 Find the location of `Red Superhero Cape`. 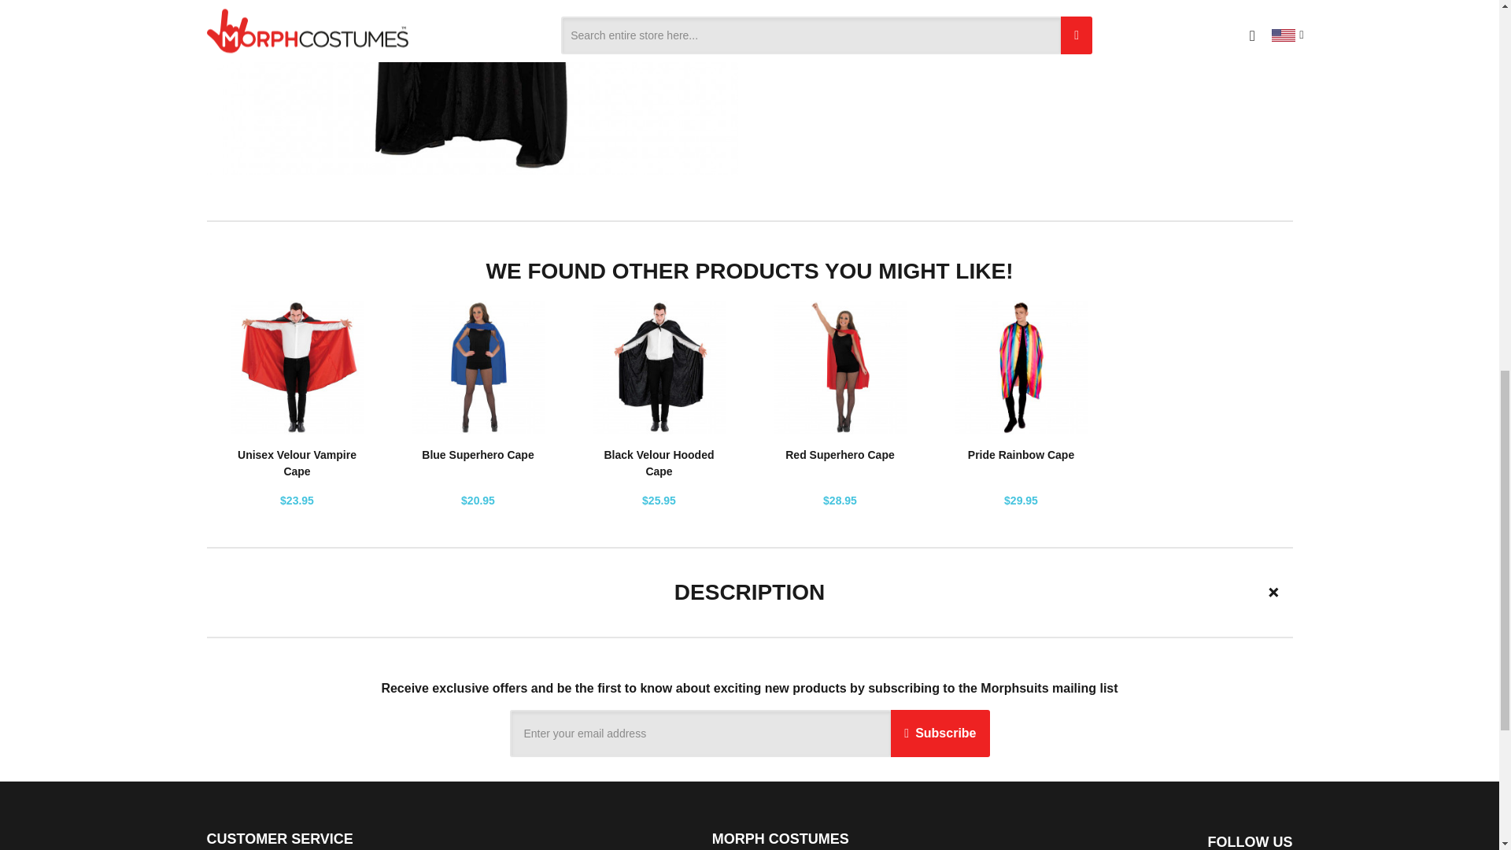

Red Superhero Cape is located at coordinates (840, 455).